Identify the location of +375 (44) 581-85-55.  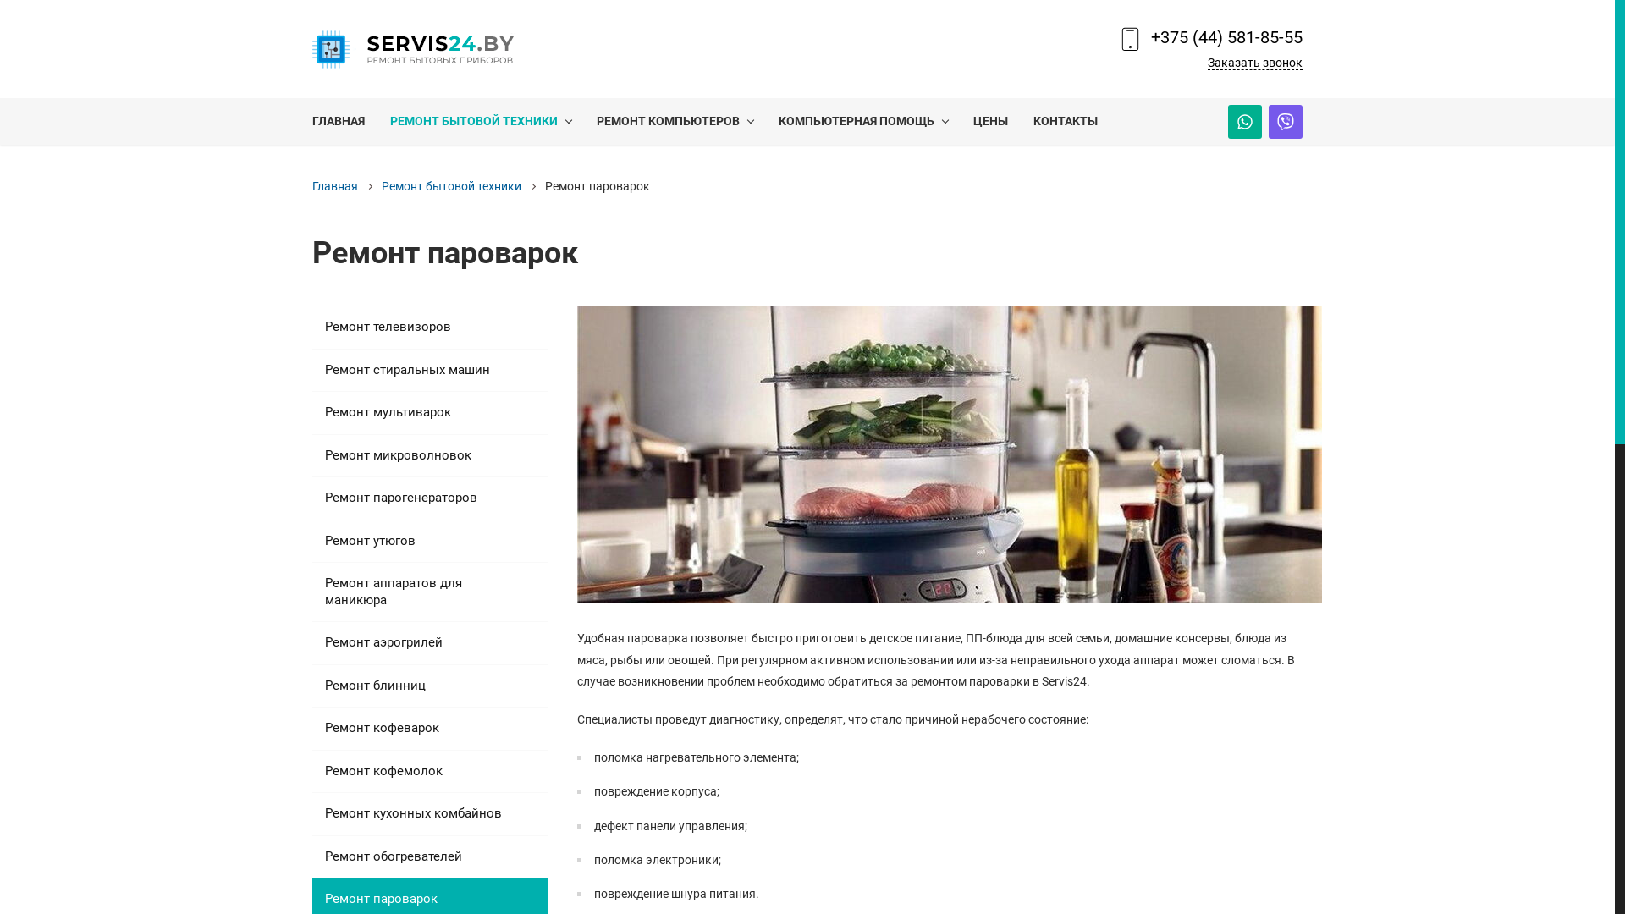
(1227, 37).